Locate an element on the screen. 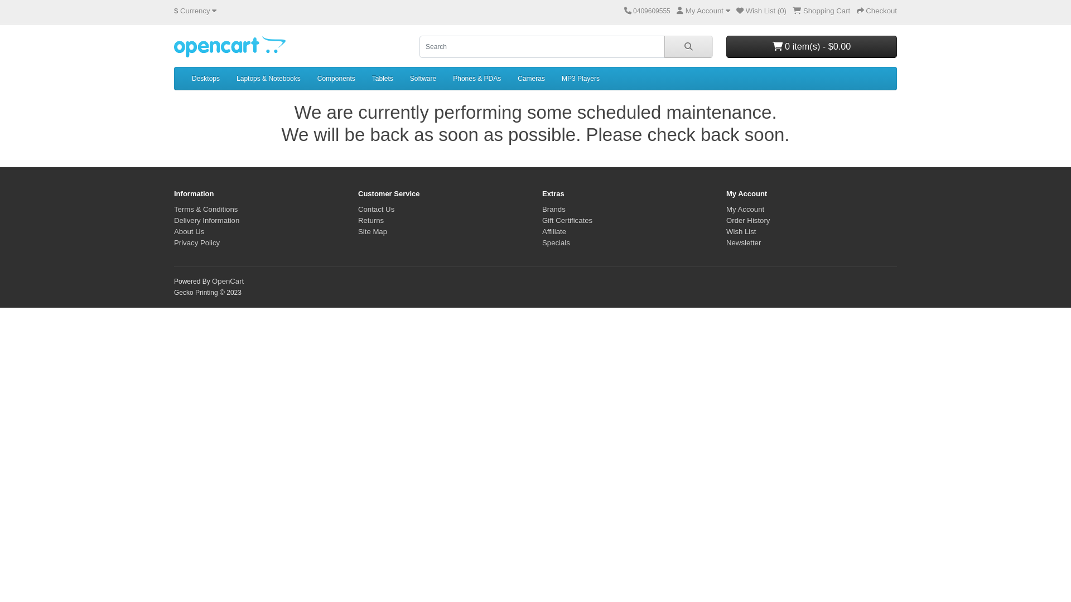 This screenshot has height=602, width=1071. Privacy Policy is located at coordinates (197, 243).